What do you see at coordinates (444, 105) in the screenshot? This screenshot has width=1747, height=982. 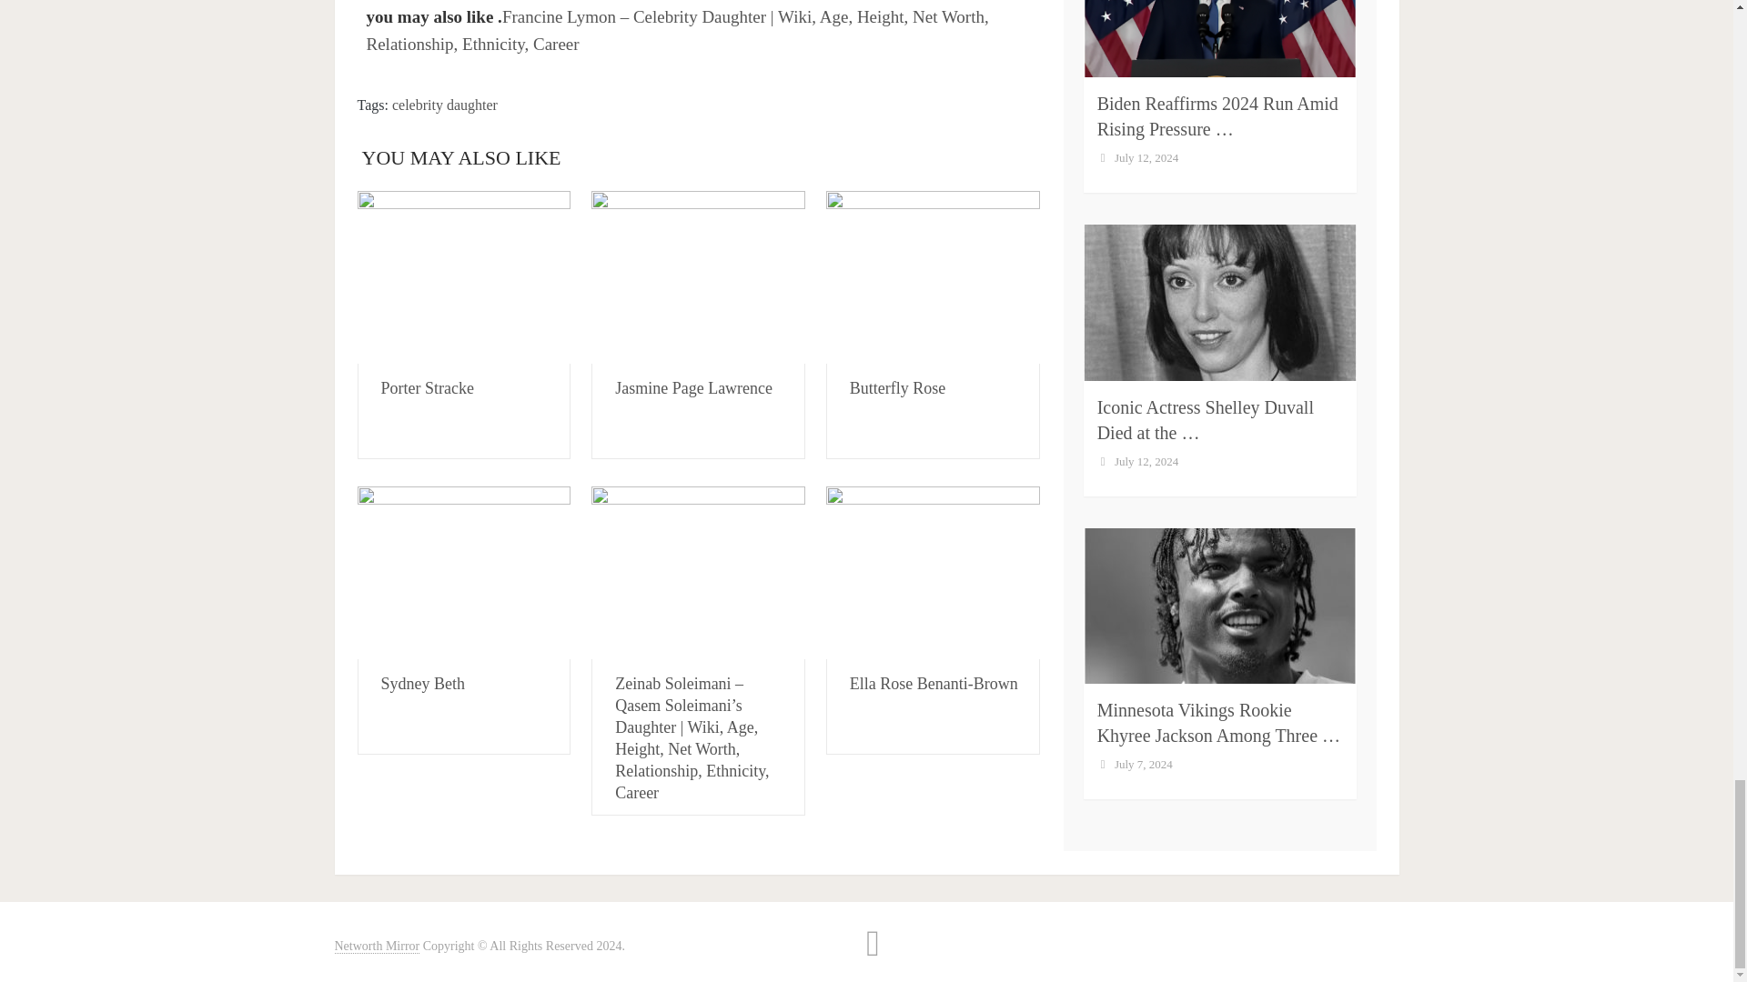 I see `celebrity daughter` at bounding box center [444, 105].